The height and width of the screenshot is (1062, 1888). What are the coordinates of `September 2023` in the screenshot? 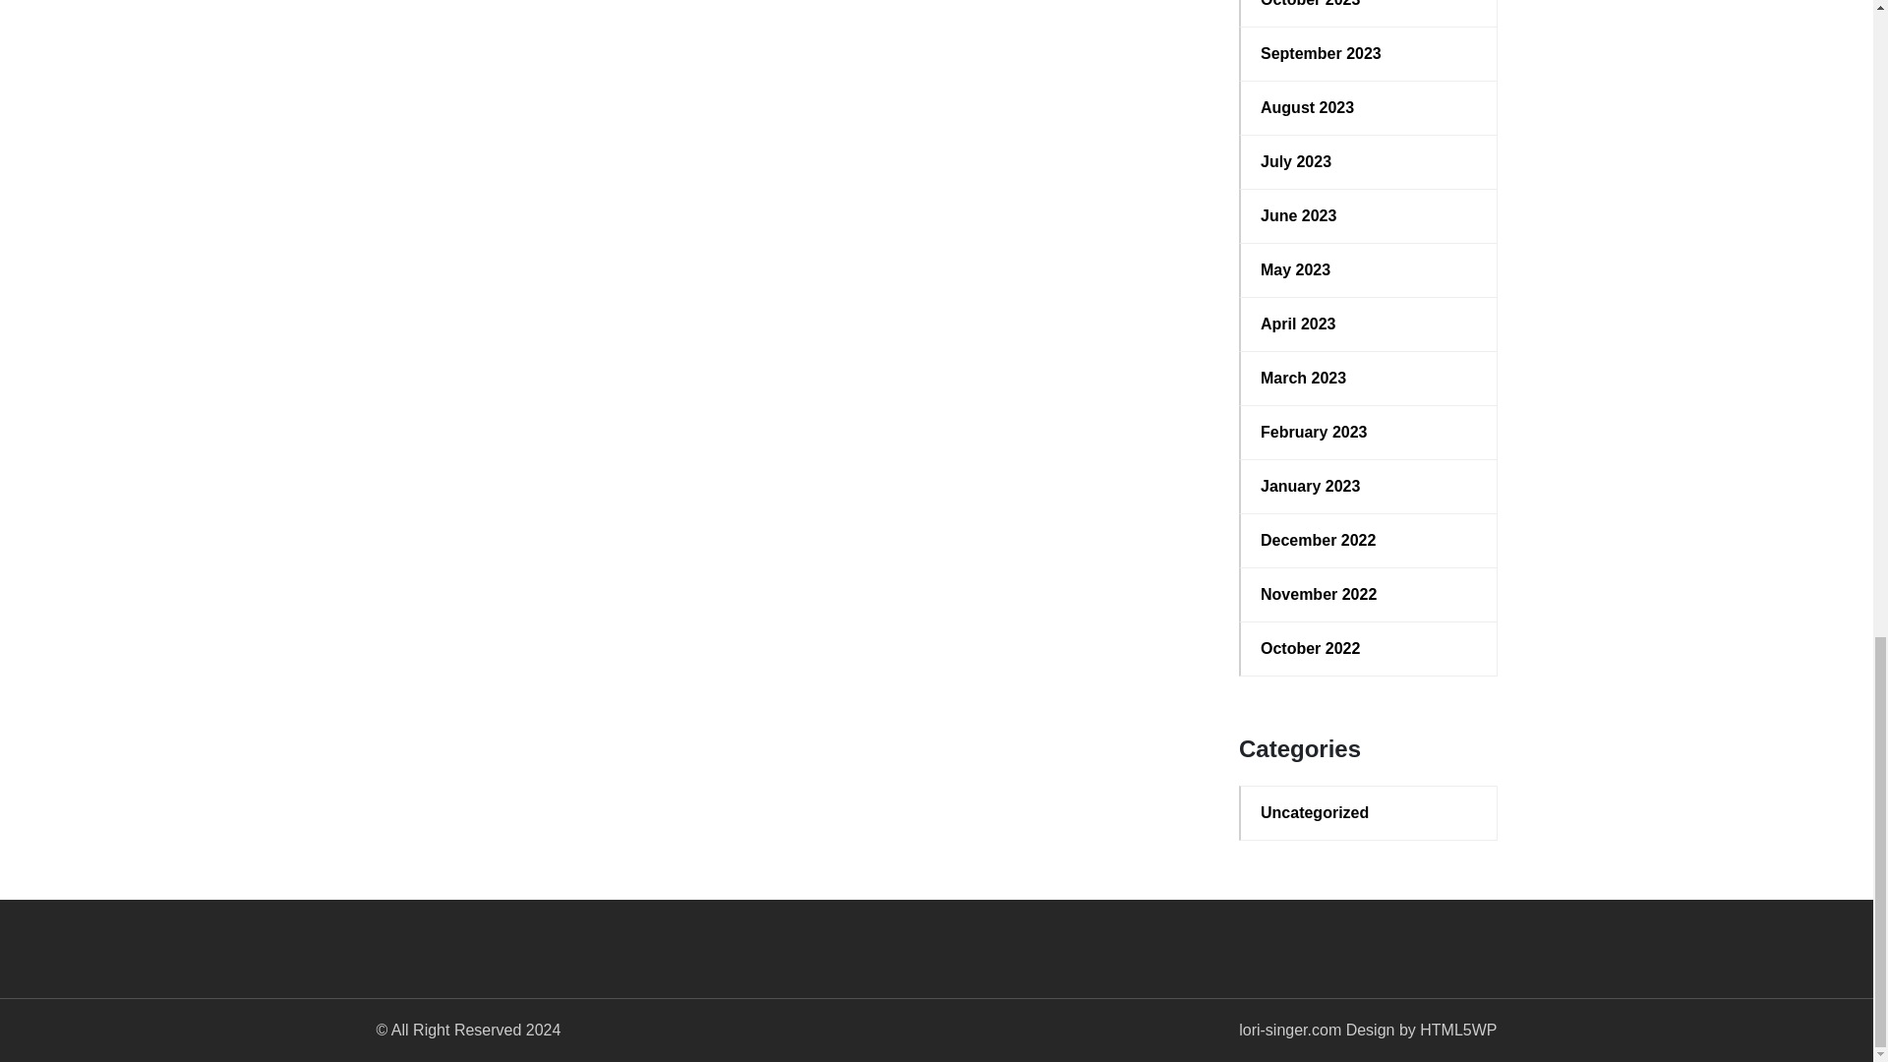 It's located at (1369, 53).